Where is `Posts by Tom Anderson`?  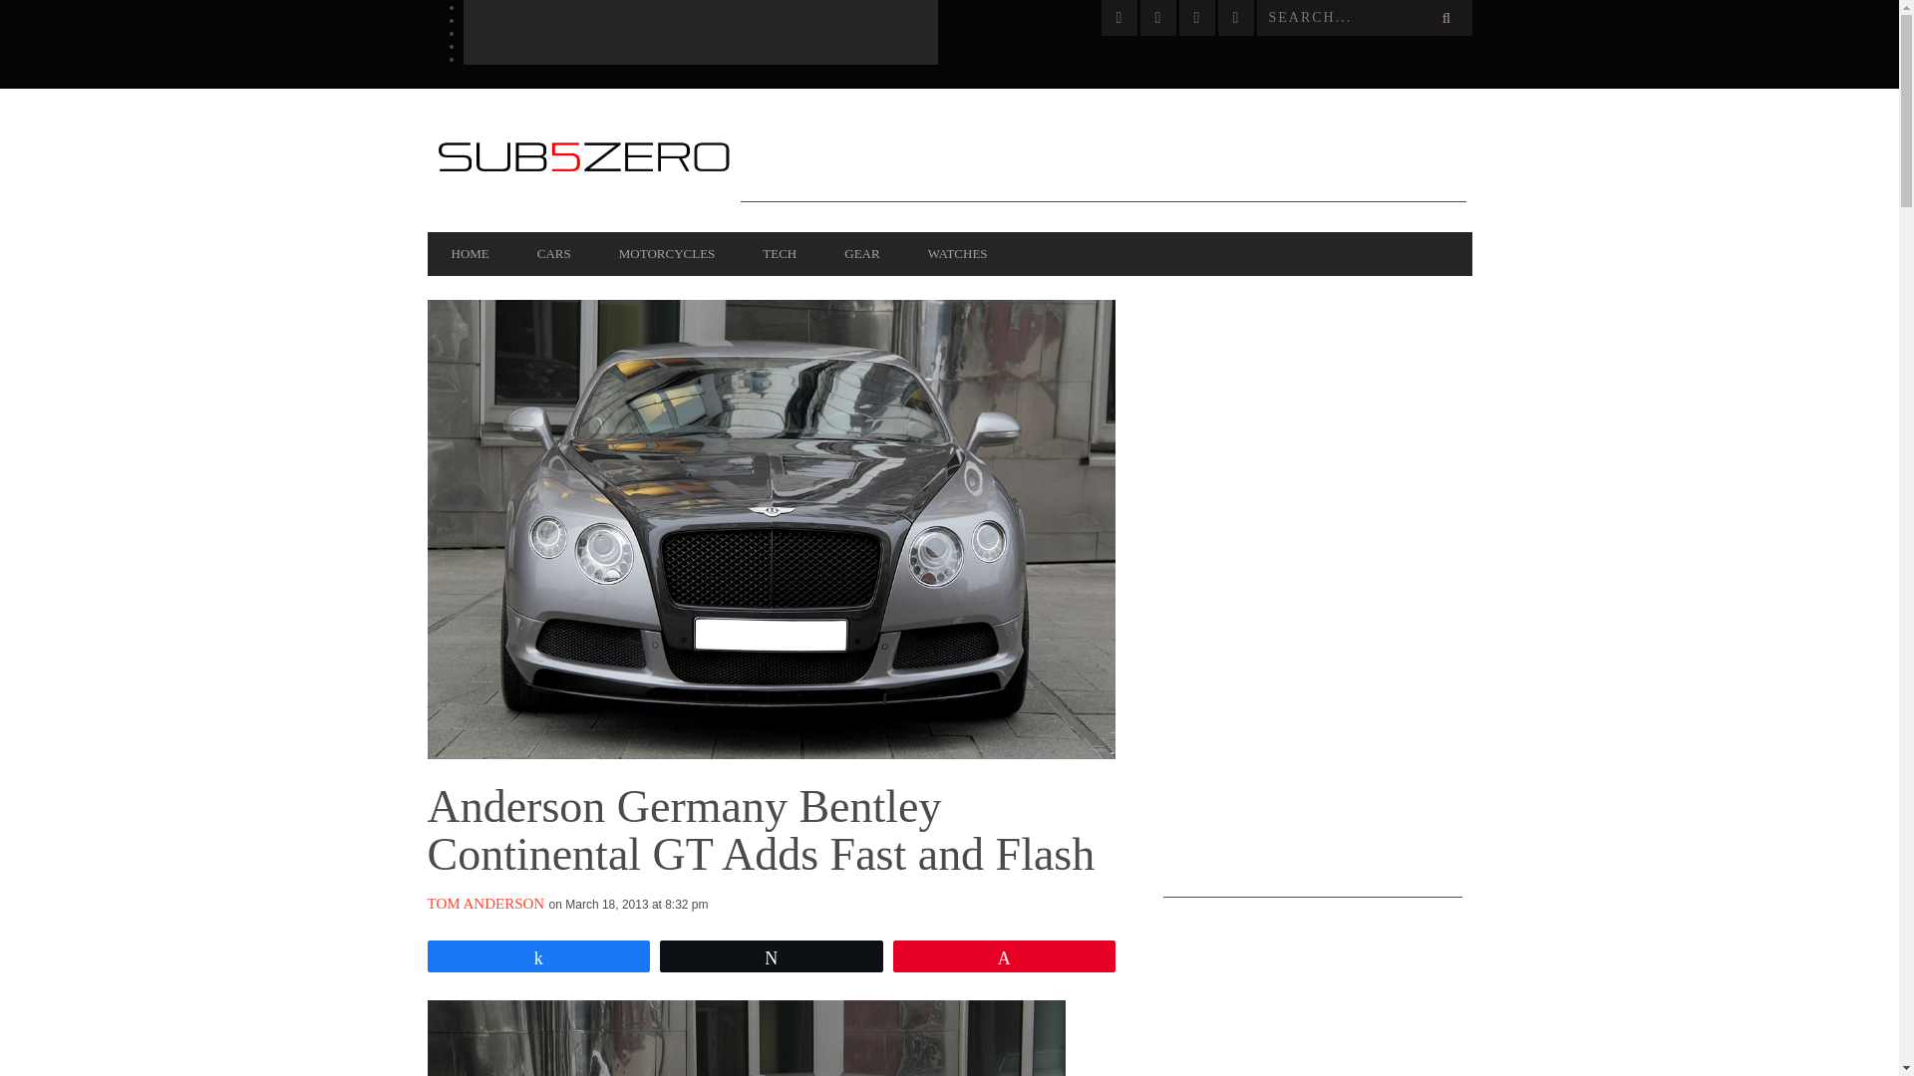
Posts by Tom Anderson is located at coordinates (484, 903).